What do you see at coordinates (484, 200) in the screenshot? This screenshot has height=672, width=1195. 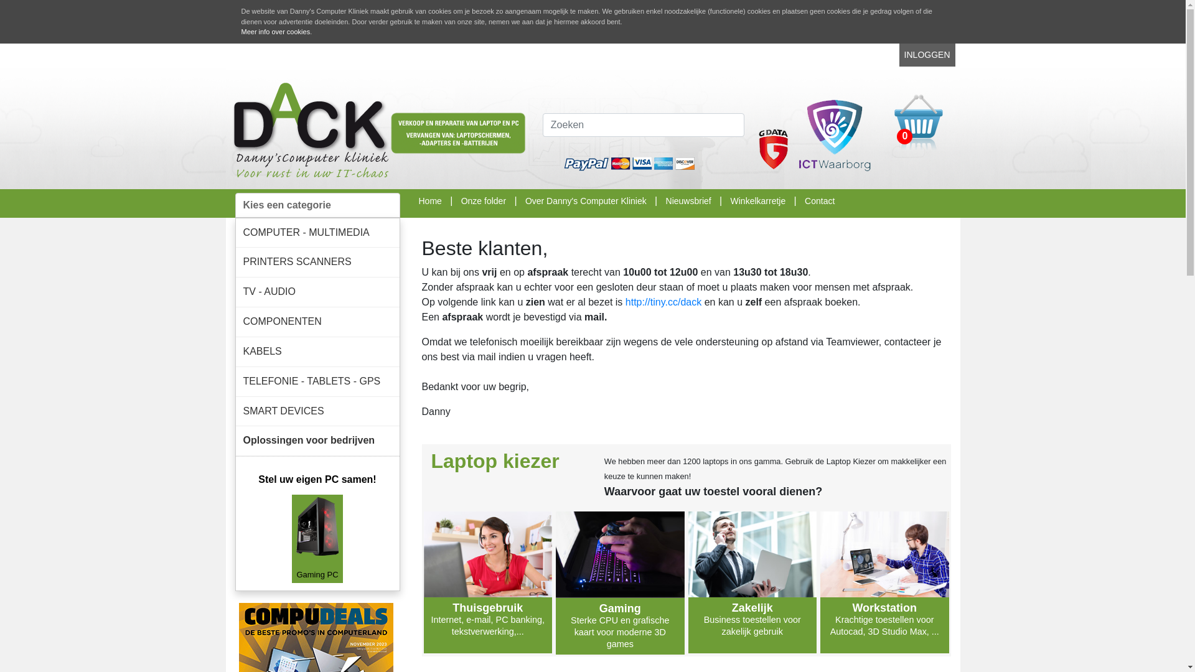 I see `Onze folder` at bounding box center [484, 200].